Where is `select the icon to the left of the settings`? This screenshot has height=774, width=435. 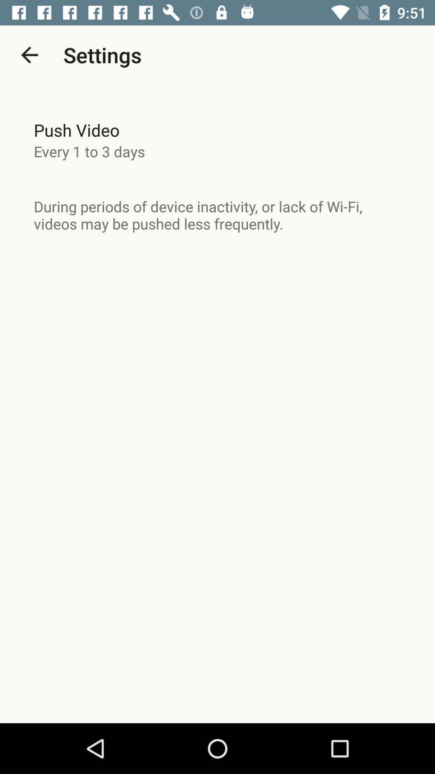
select the icon to the left of the settings is located at coordinates (29, 55).